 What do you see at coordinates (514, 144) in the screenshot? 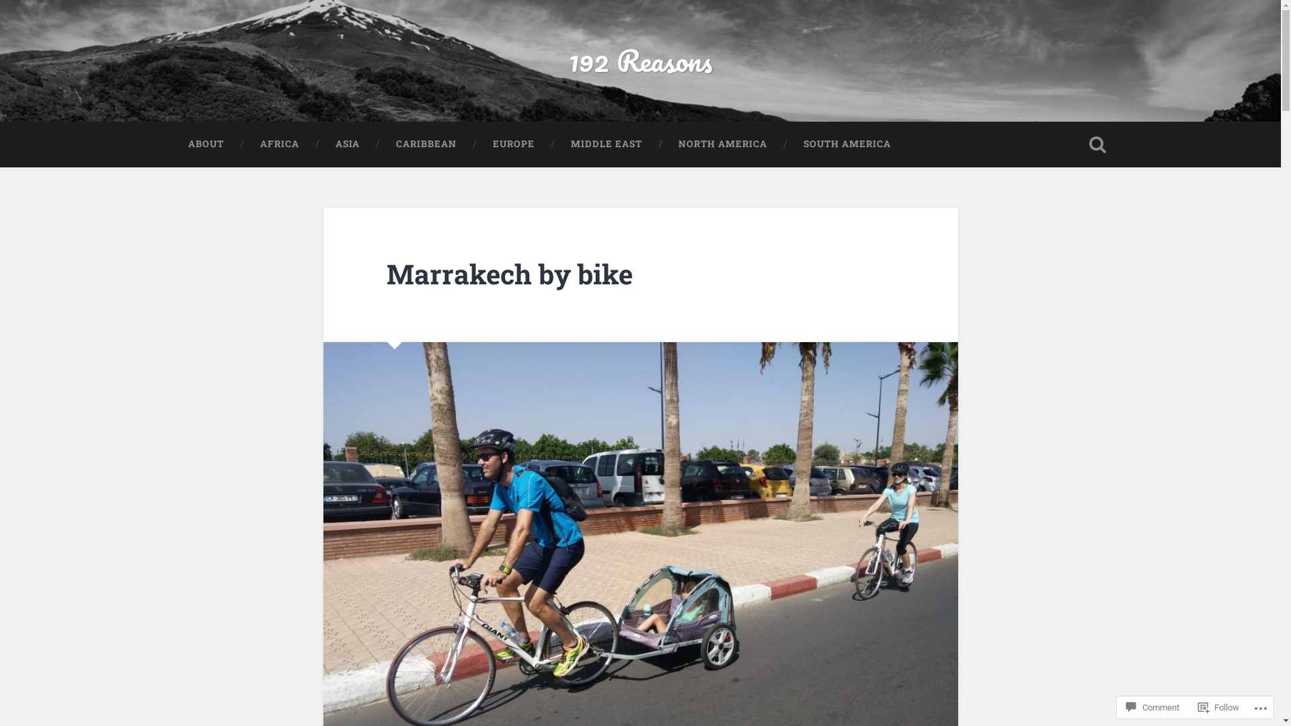
I see `EUROPE` at bounding box center [514, 144].